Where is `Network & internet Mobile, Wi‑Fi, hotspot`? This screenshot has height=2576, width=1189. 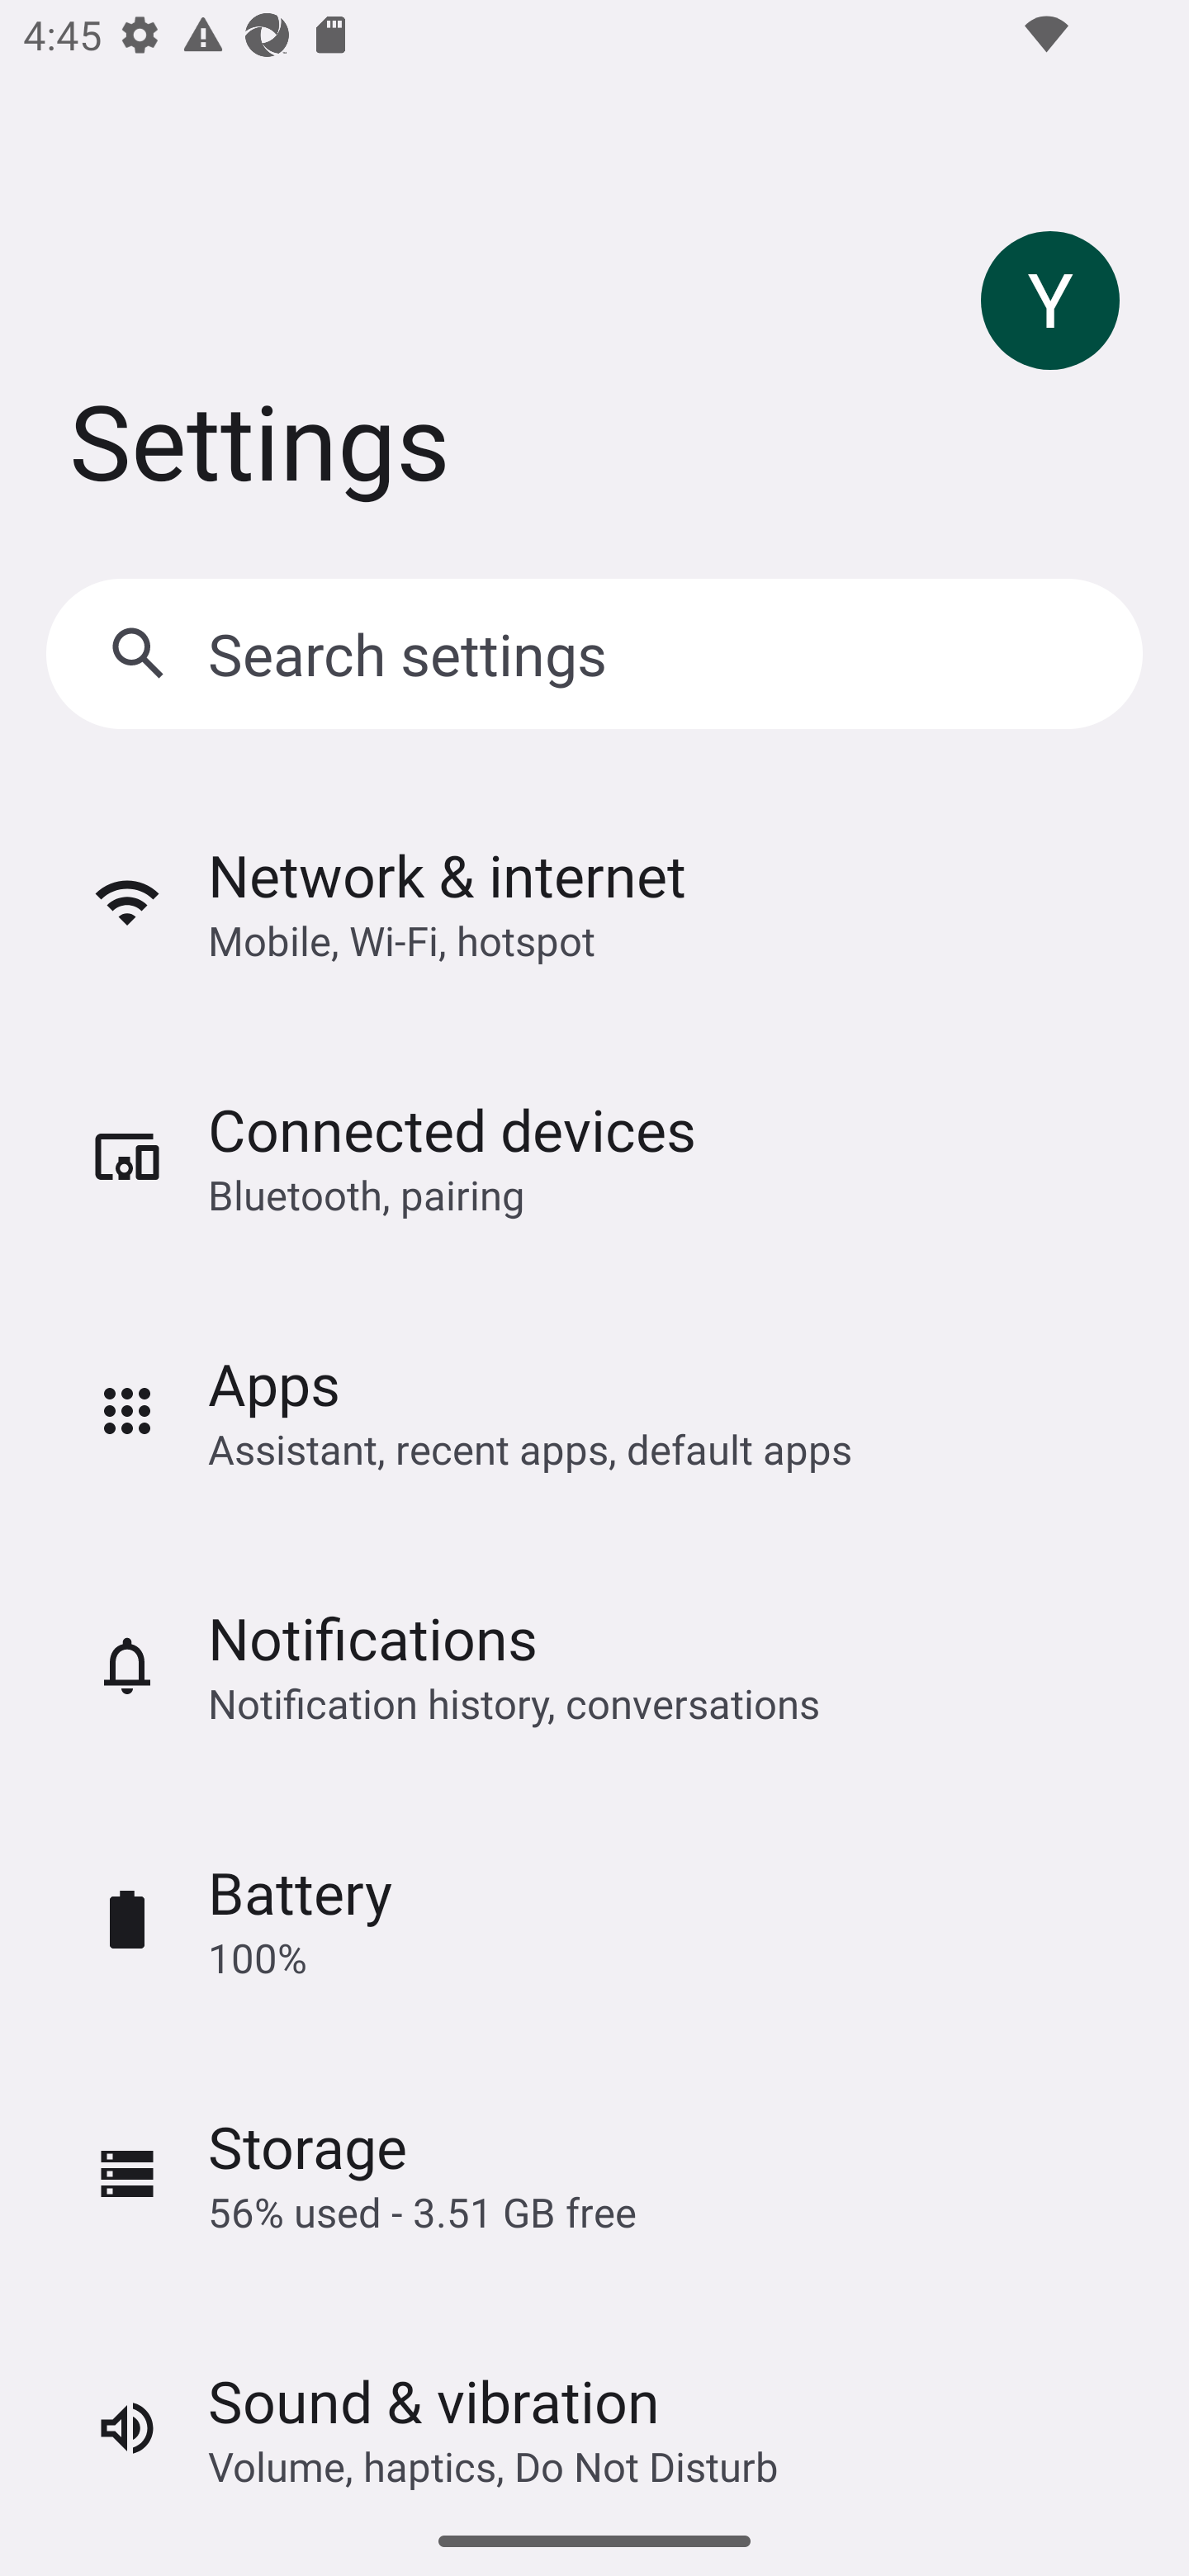
Network & internet Mobile, Wi‑Fi, hotspot is located at coordinates (594, 903).